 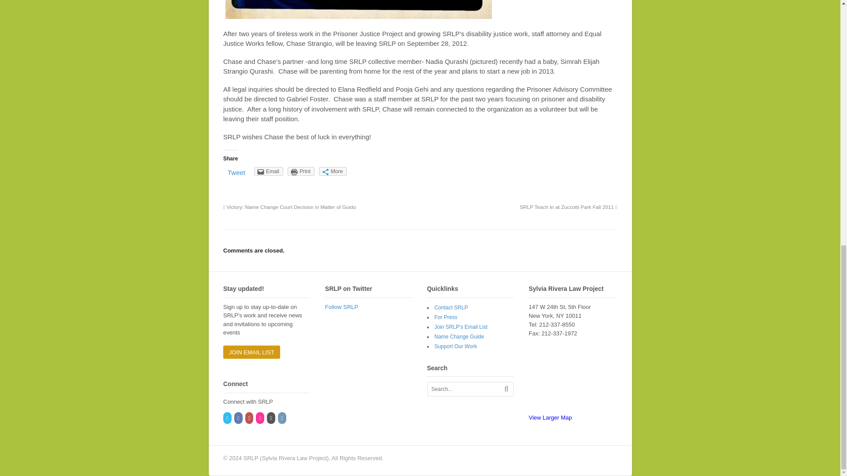 What do you see at coordinates (301, 171) in the screenshot?
I see `Click to print` at bounding box center [301, 171].